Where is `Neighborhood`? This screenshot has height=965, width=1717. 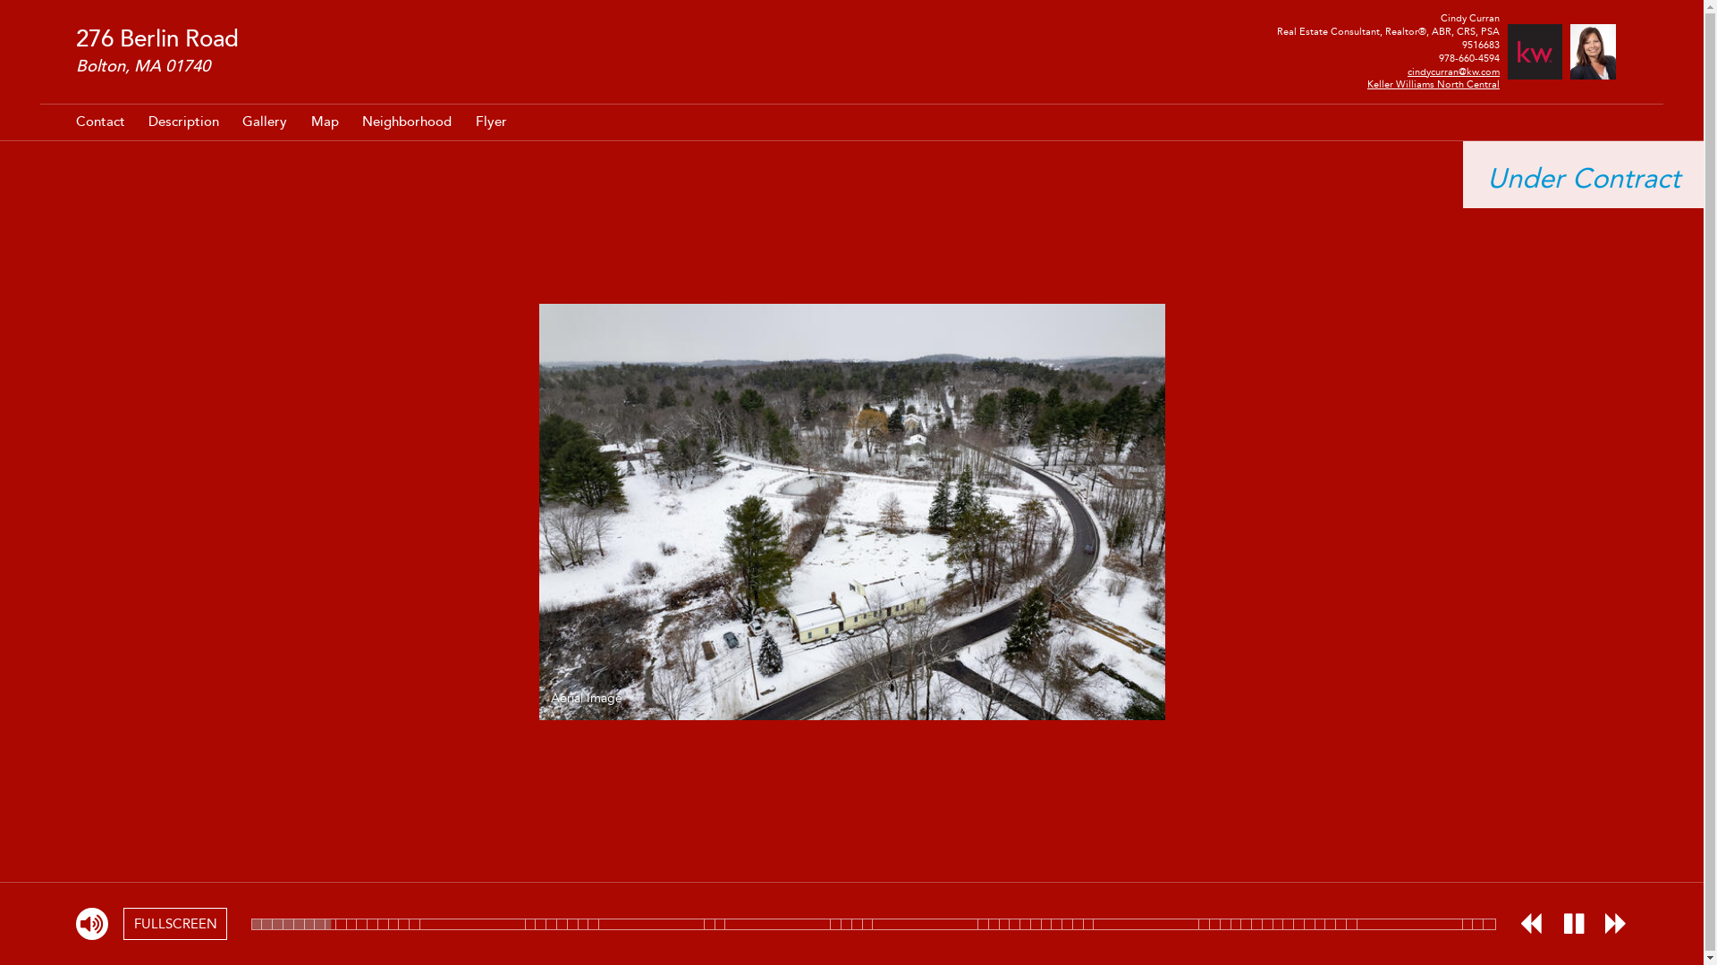 Neighborhood is located at coordinates (406, 122).